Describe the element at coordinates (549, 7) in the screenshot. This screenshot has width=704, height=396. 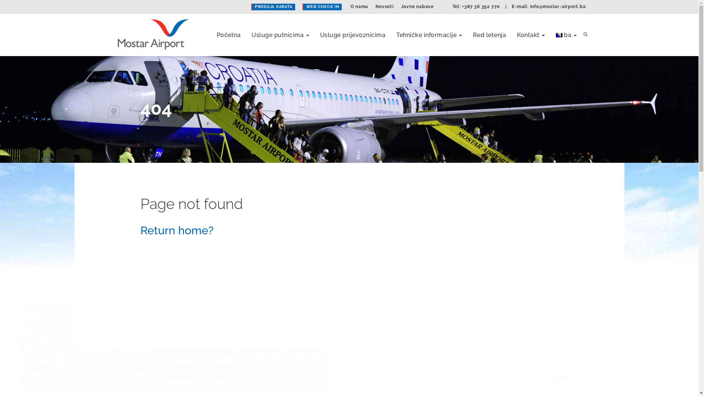
I see `E-mail: info@mostar-airport.ba` at that location.